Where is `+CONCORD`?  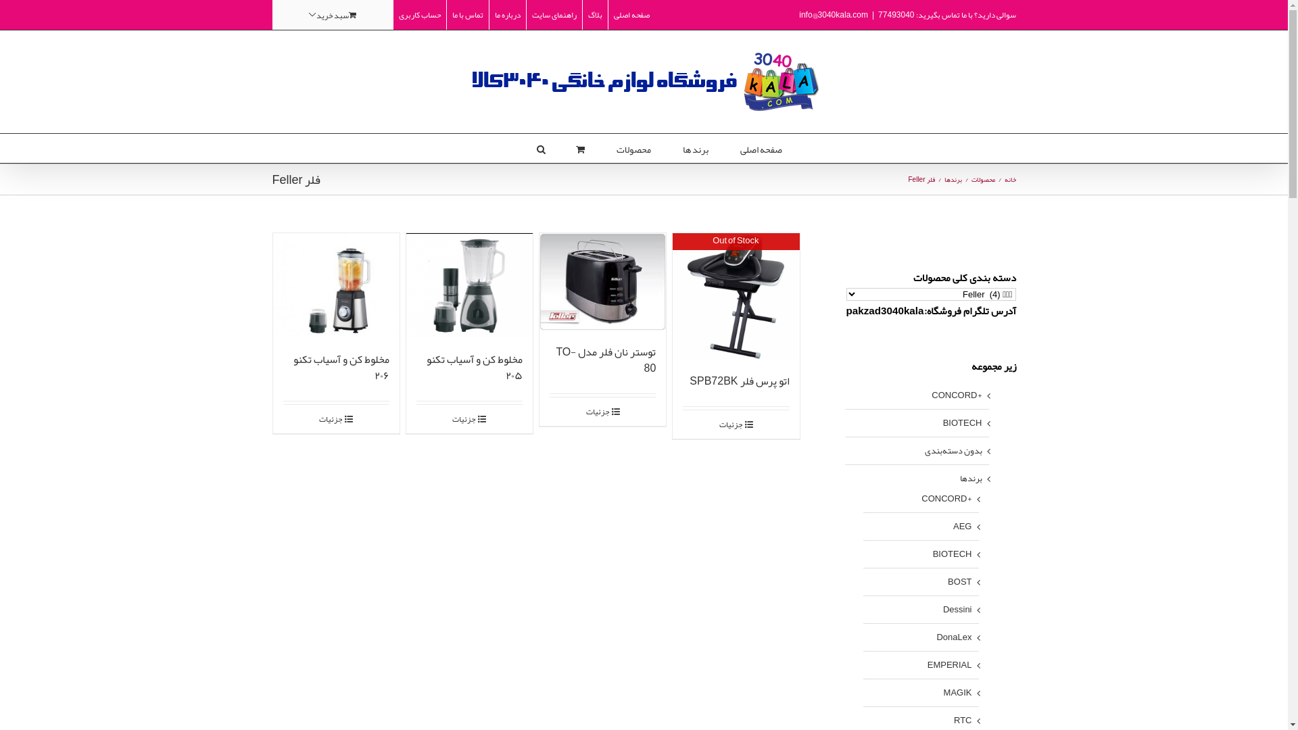
+CONCORD is located at coordinates (946, 499).